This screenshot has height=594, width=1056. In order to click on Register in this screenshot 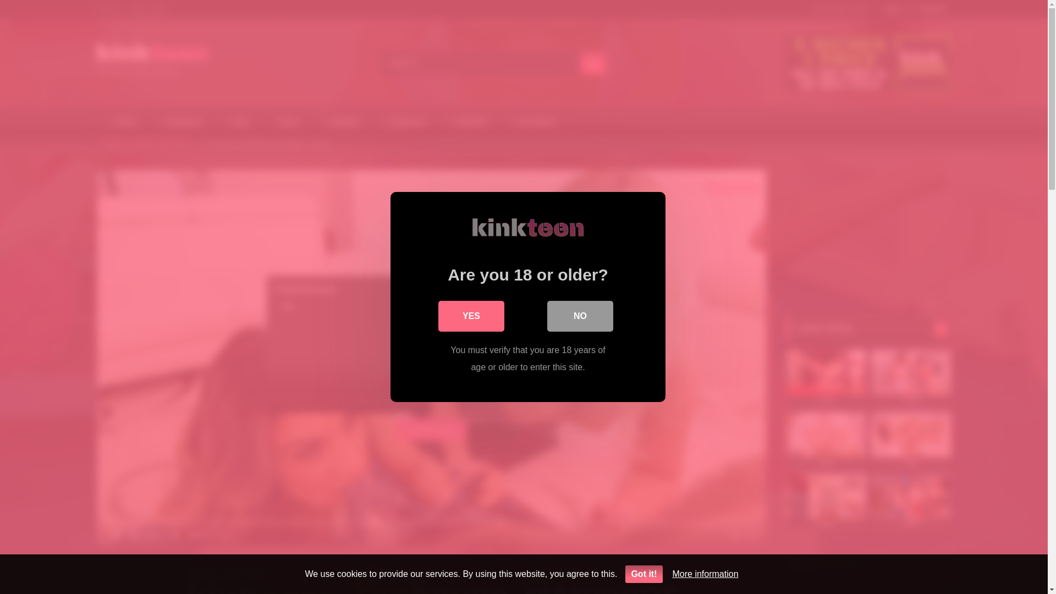, I will do `click(933, 9)`.